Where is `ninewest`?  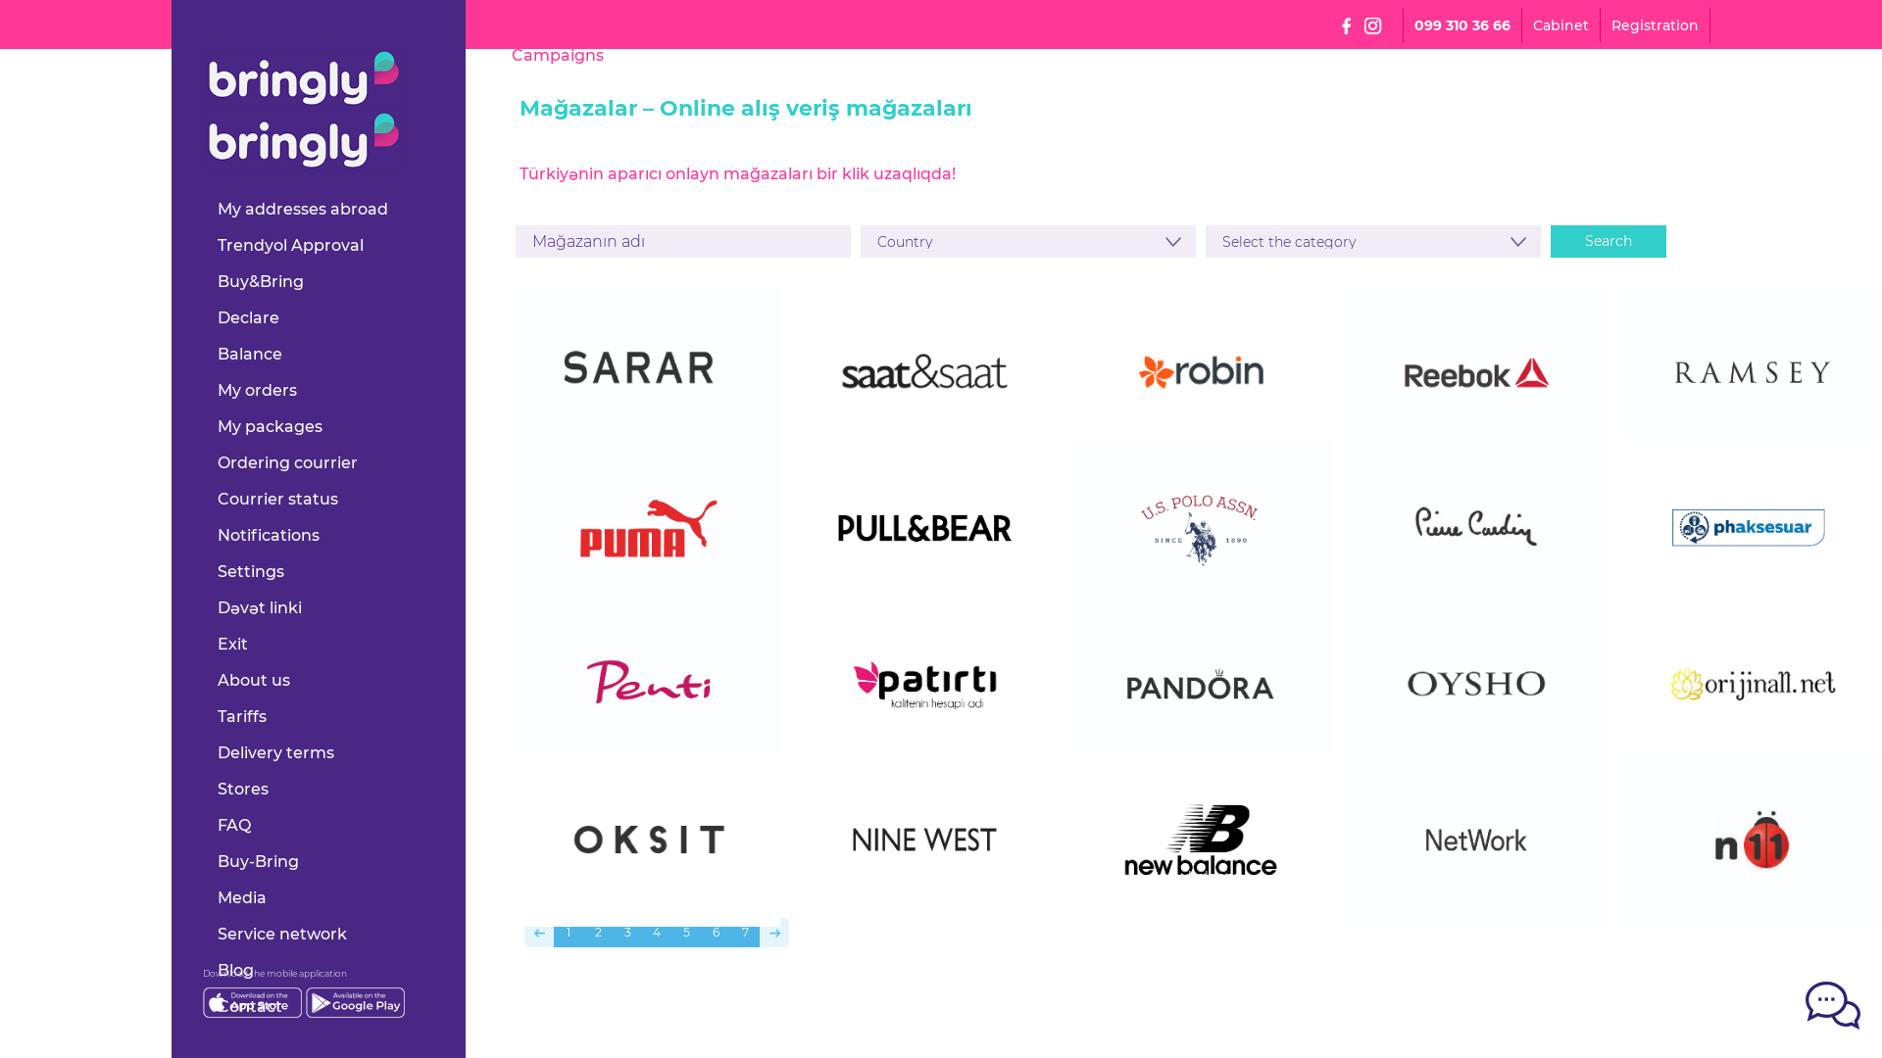
ninewest is located at coordinates (925, 877).